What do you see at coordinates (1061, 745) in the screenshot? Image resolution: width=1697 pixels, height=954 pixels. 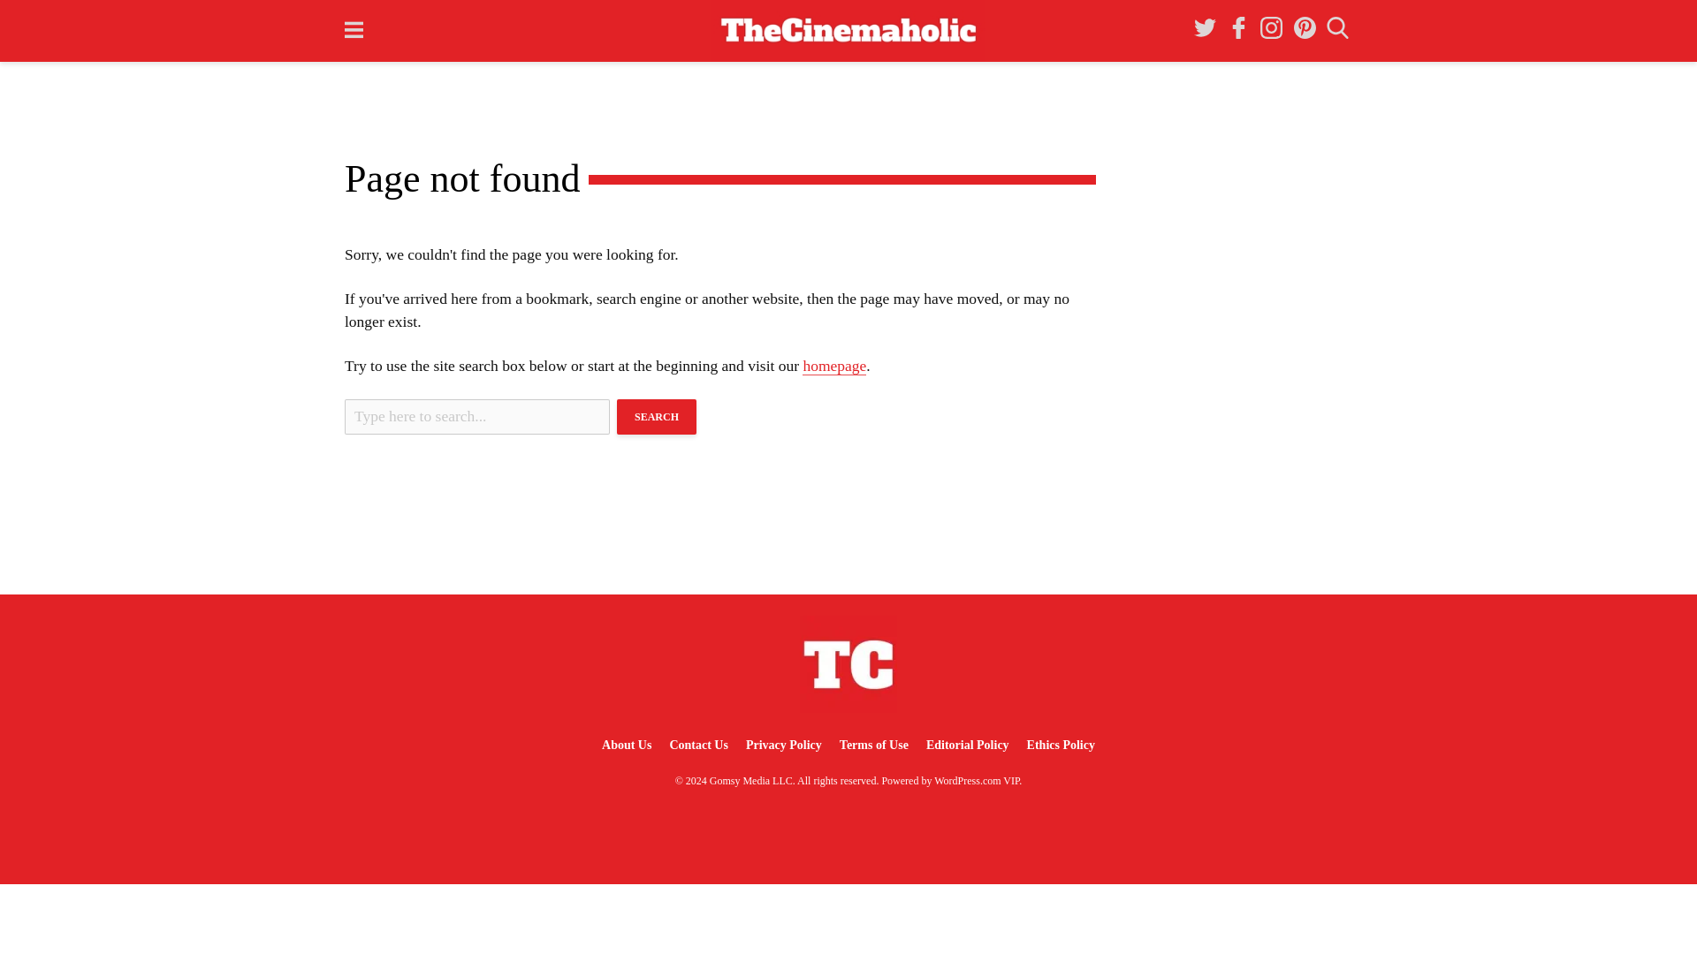 I see `Ethics Policy` at bounding box center [1061, 745].